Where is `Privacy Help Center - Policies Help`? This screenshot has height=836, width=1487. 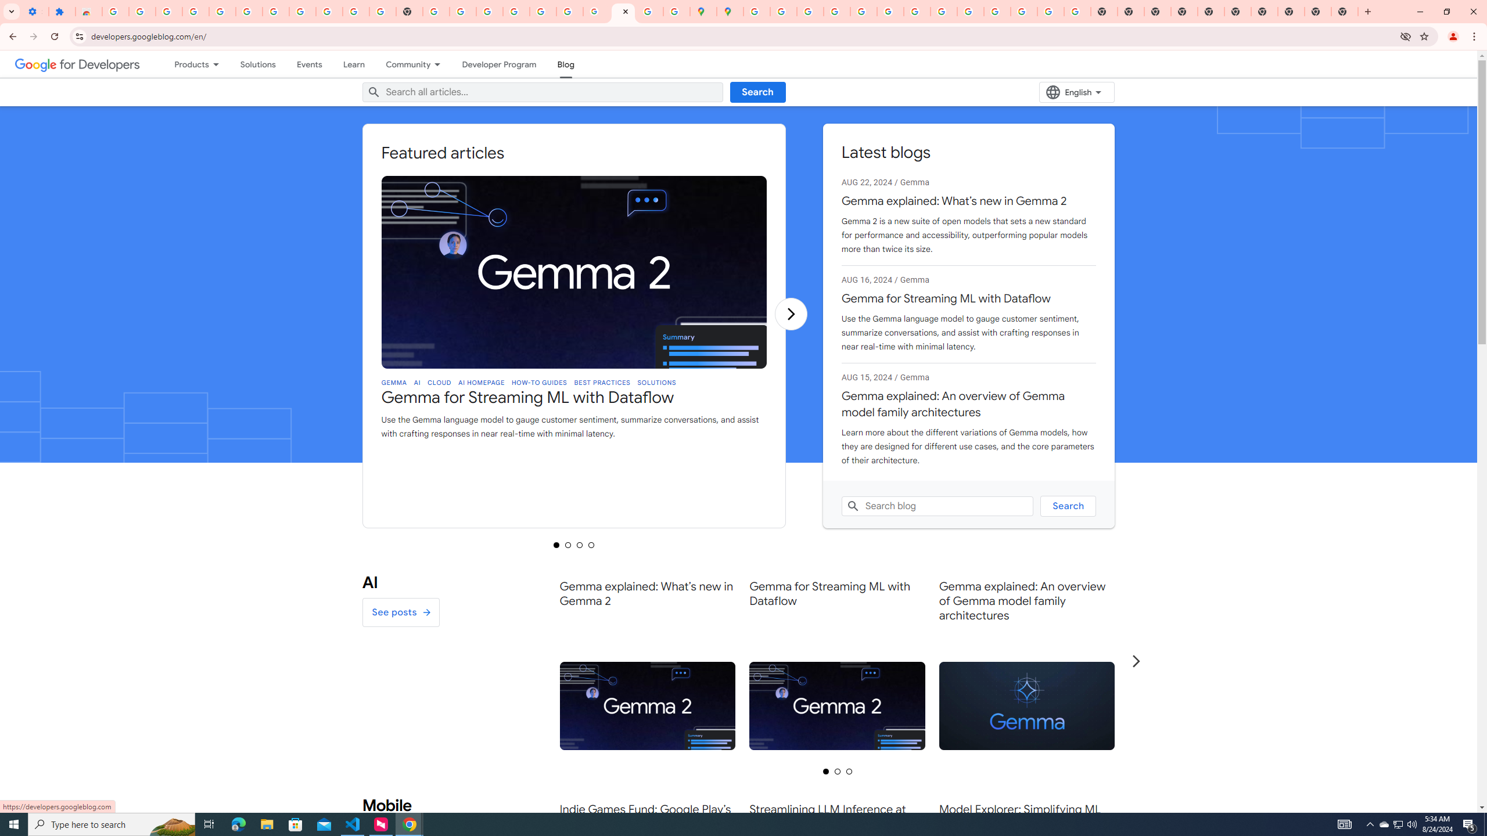
Privacy Help Center - Policies Help is located at coordinates (836, 12).